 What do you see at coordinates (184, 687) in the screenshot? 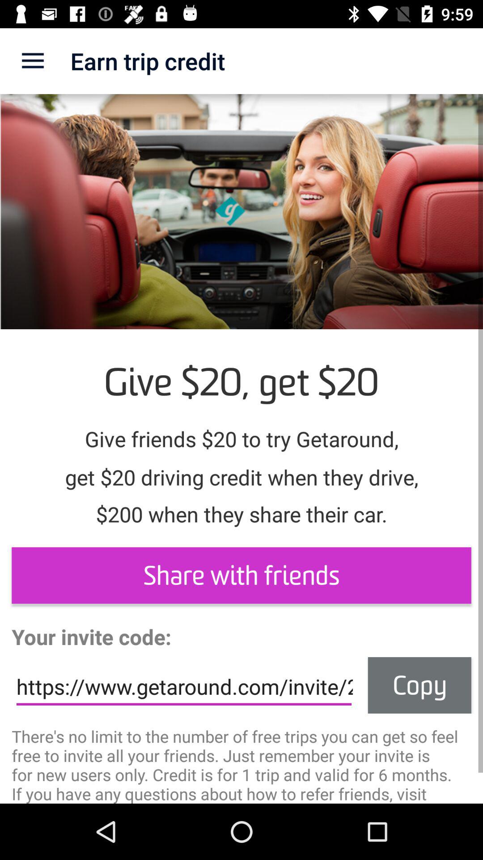
I see `swipe to the https www getaround` at bounding box center [184, 687].